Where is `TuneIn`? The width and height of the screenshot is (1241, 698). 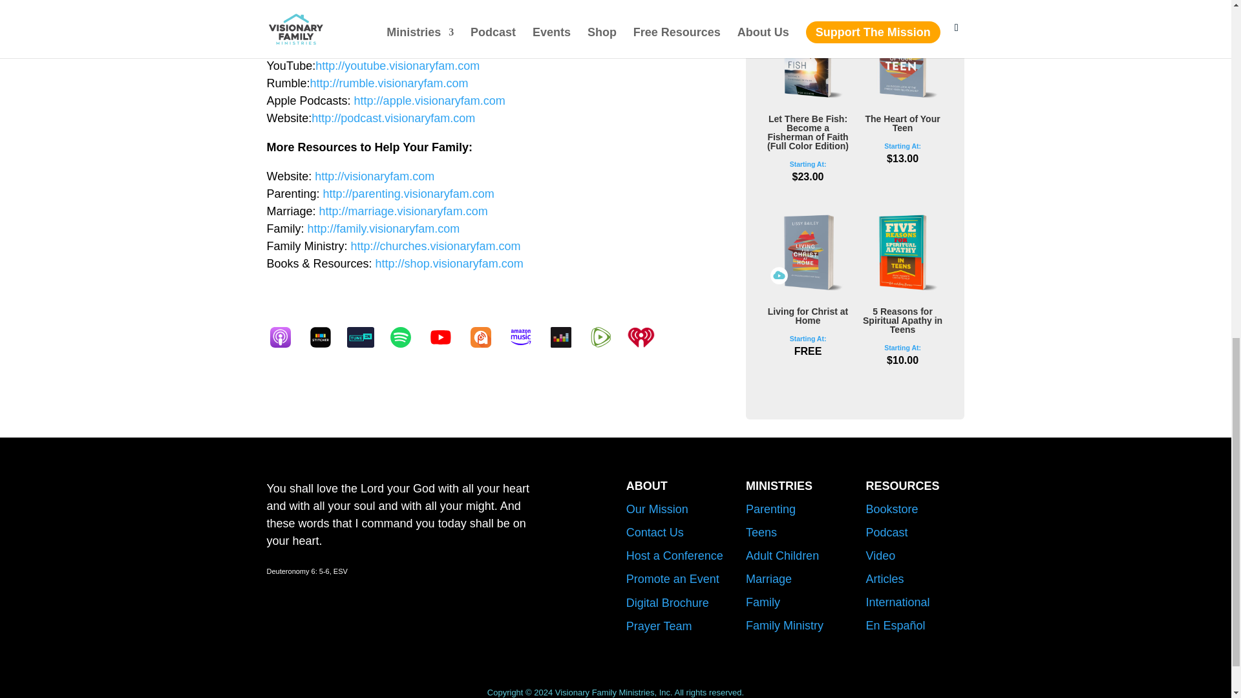 TuneIn is located at coordinates (366, 337).